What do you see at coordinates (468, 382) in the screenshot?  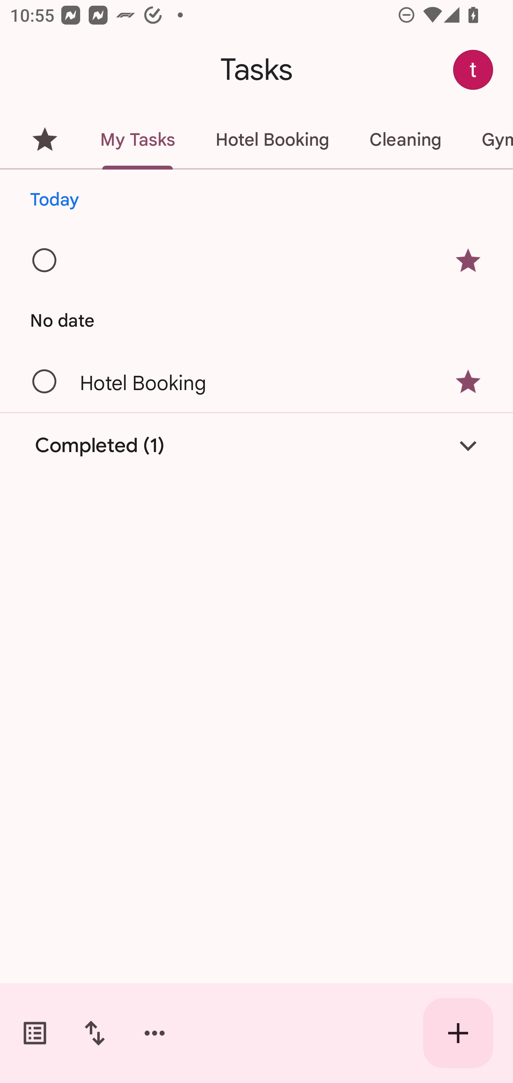 I see `Remove star` at bounding box center [468, 382].